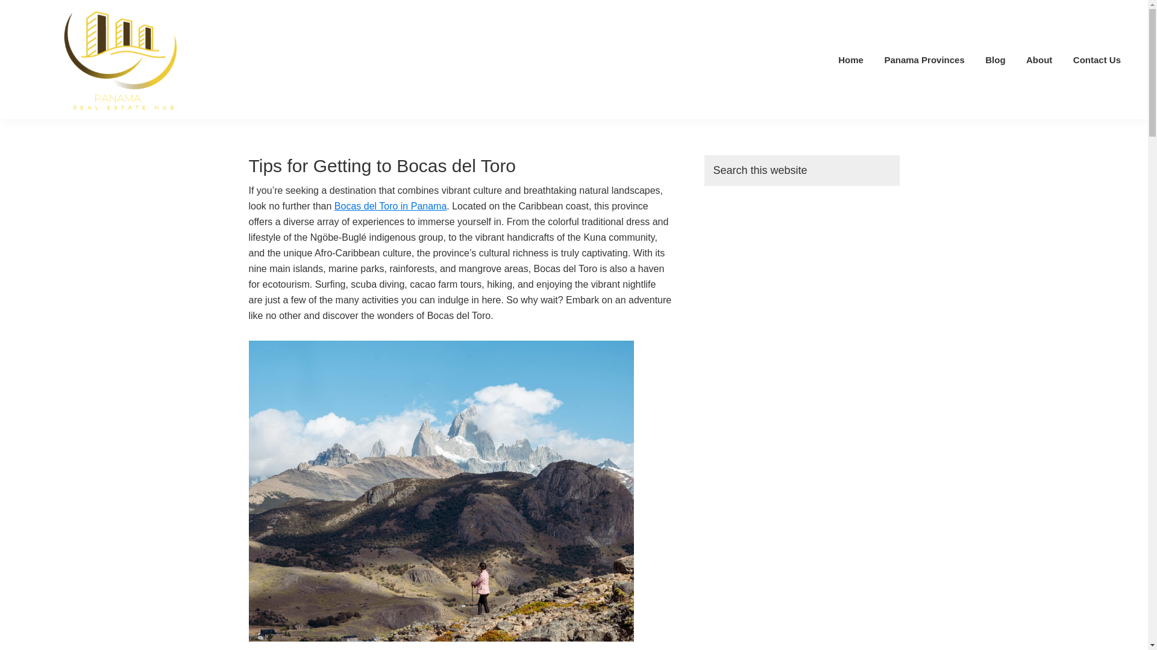  I want to click on cropped-Panama-1png - Your Panama Real Estate Hub, so click(124, 60).